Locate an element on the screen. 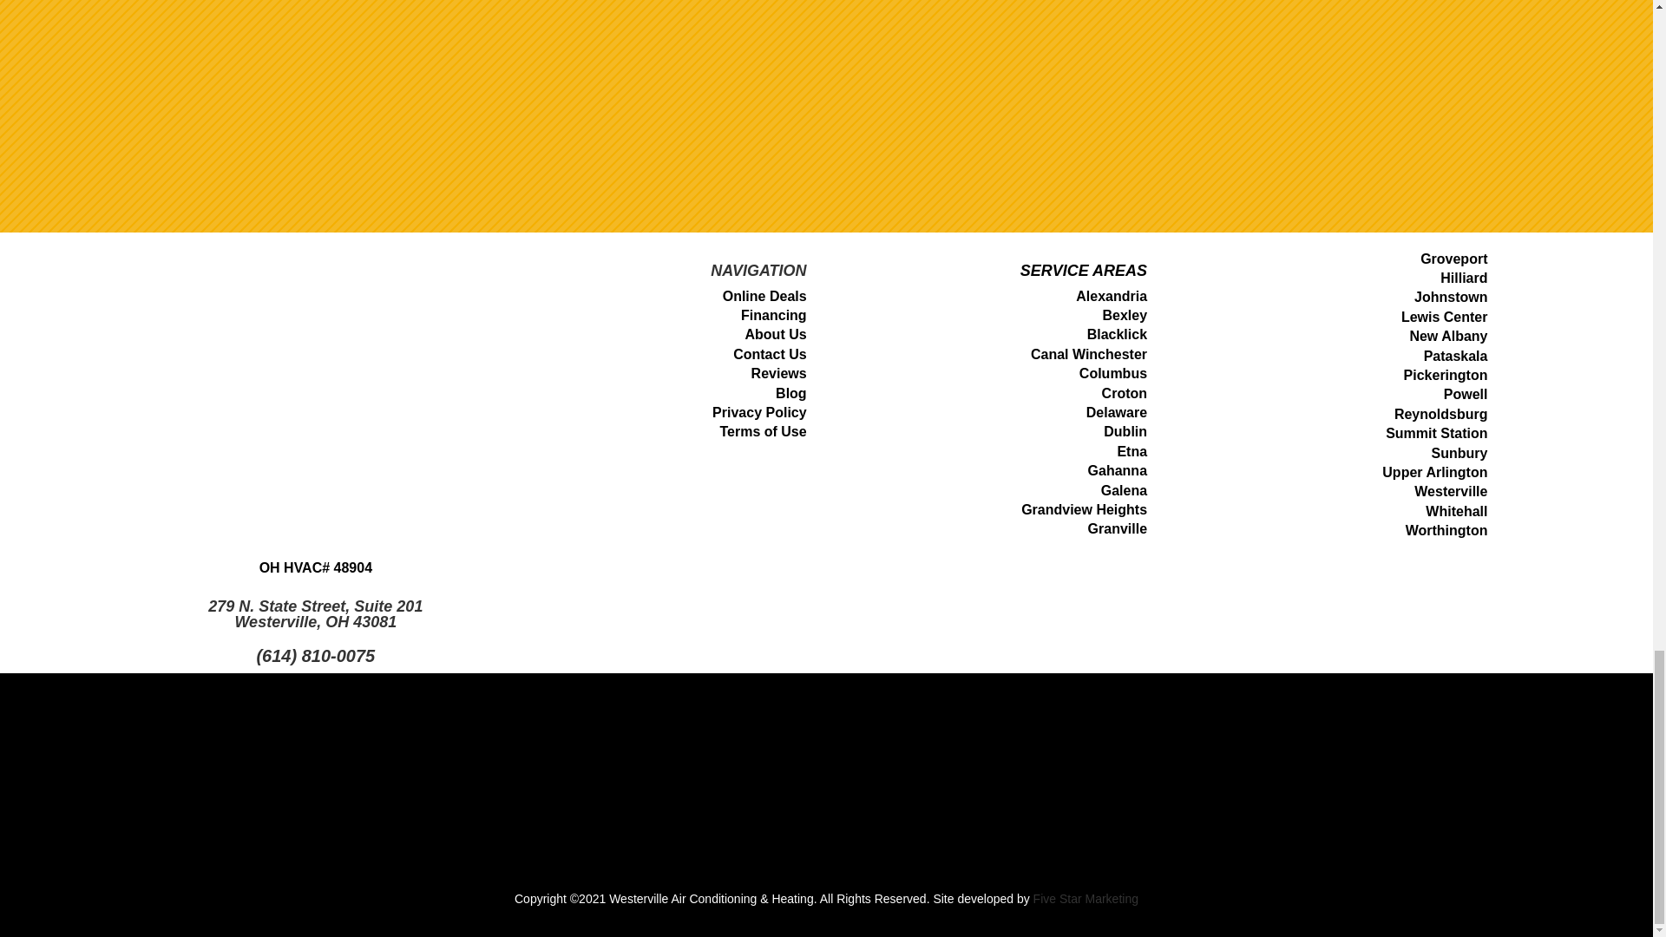  Financing is located at coordinates (774, 315).